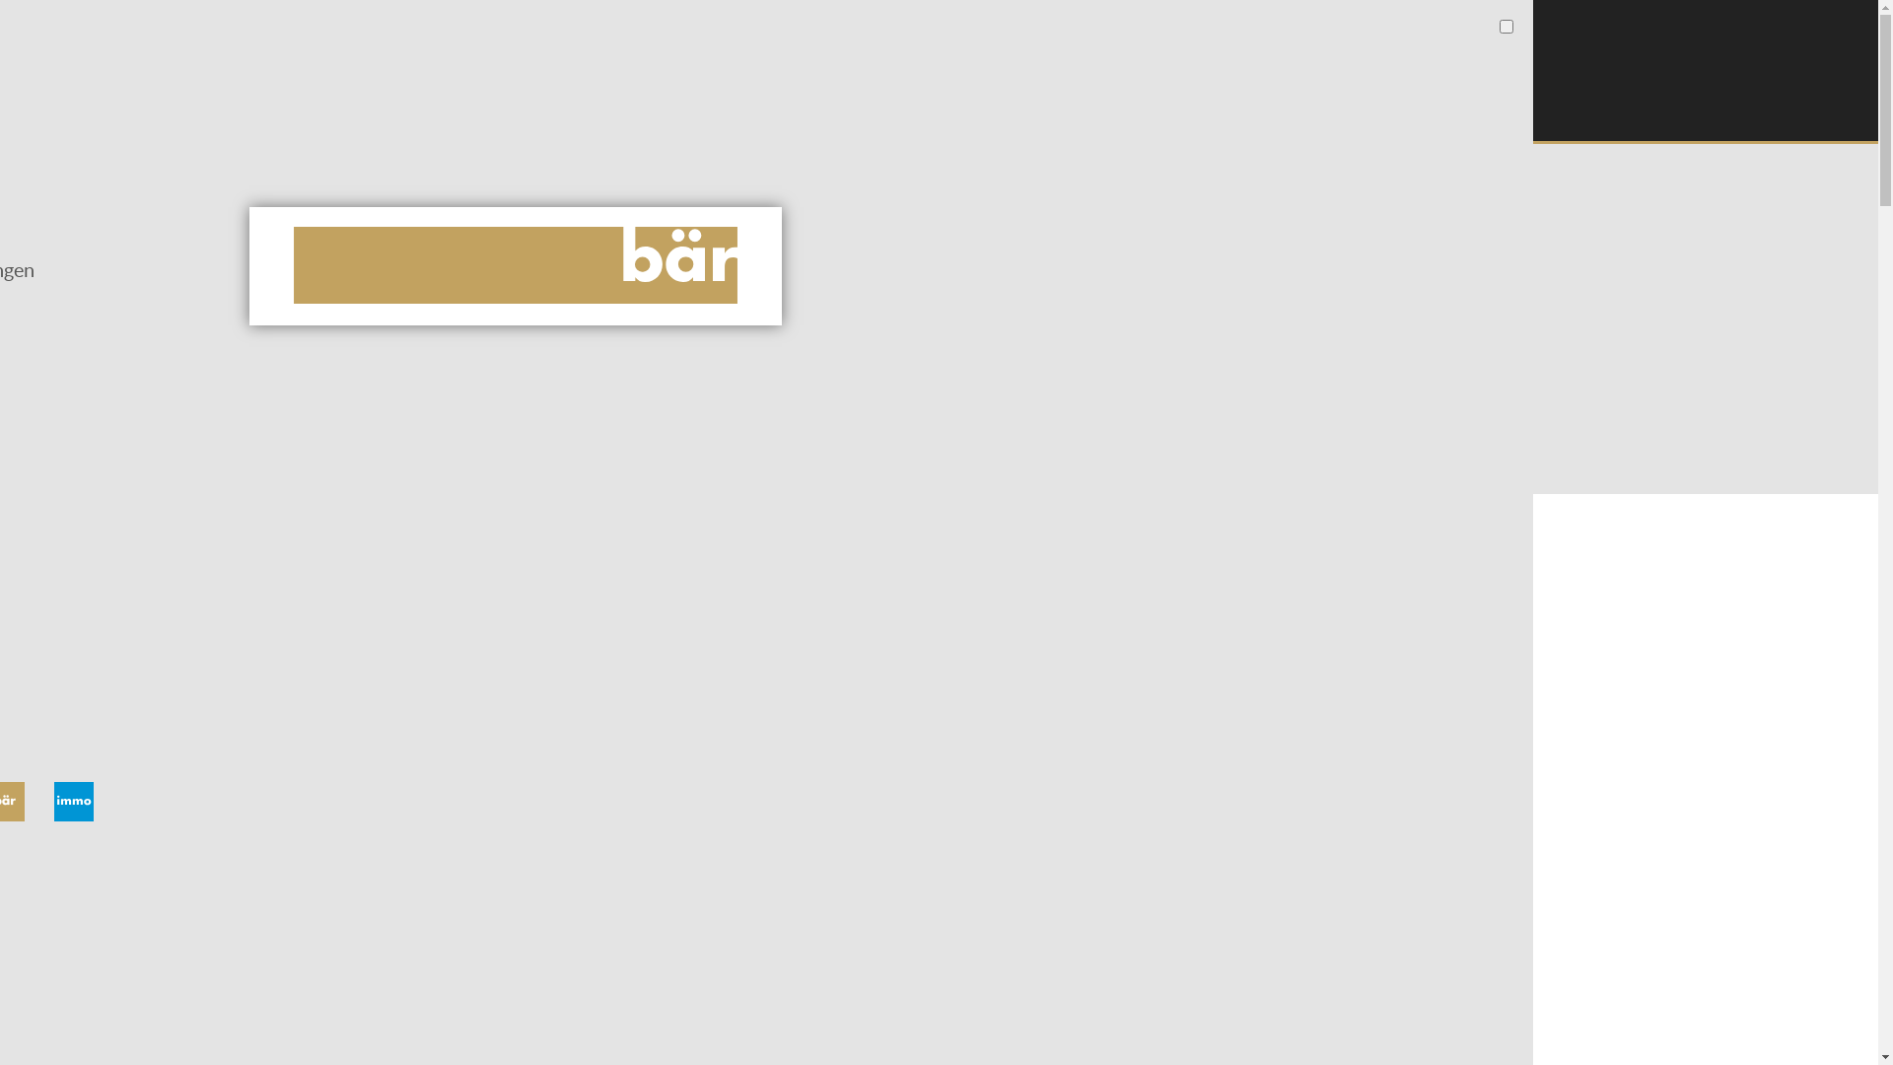 This screenshot has height=1065, width=1893. Describe the element at coordinates (787, 169) in the screenshot. I see `News` at that location.